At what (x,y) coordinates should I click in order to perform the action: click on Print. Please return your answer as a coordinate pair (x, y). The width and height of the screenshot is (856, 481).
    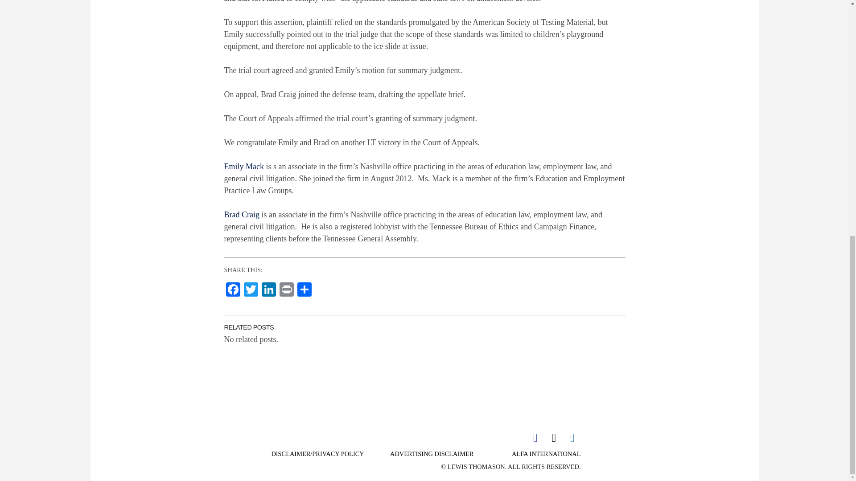
    Looking at the image, I should click on (286, 290).